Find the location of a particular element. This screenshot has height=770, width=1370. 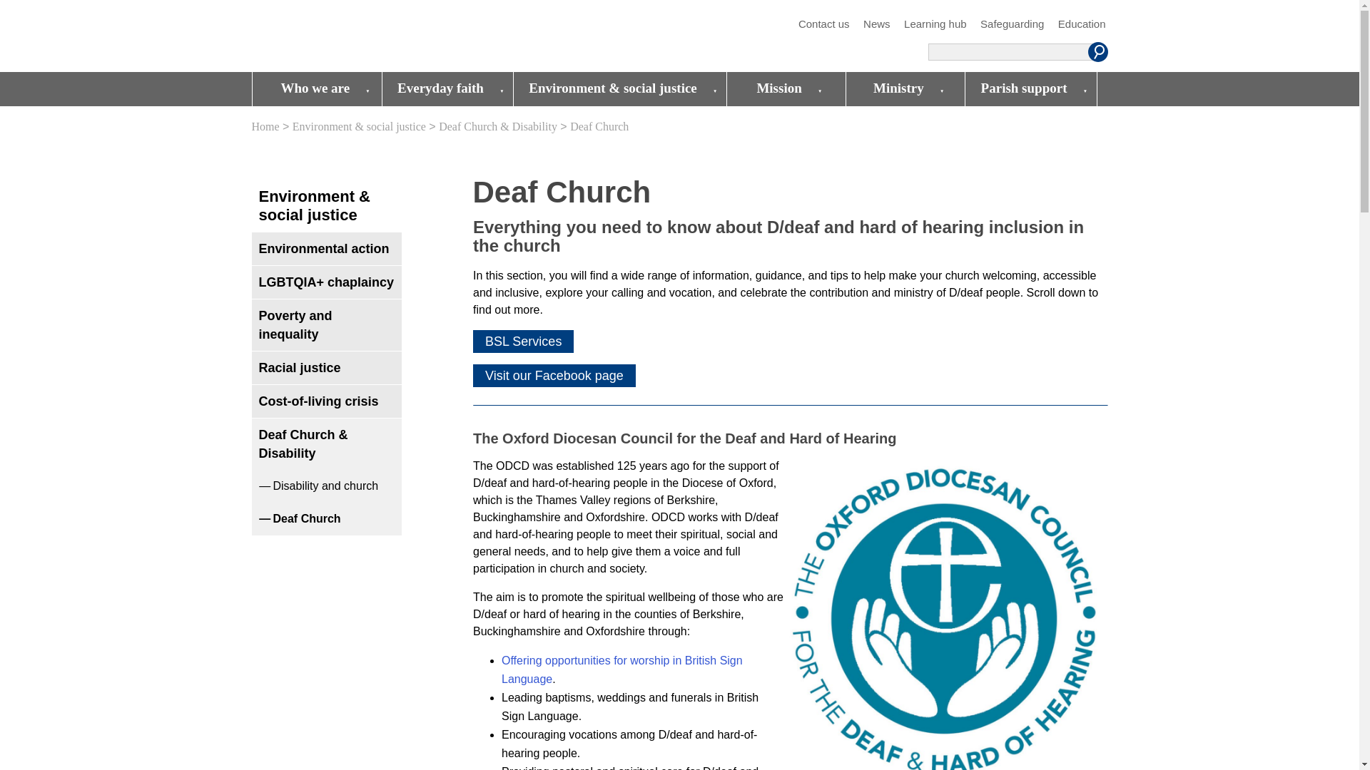

Learning hub is located at coordinates (935, 24).